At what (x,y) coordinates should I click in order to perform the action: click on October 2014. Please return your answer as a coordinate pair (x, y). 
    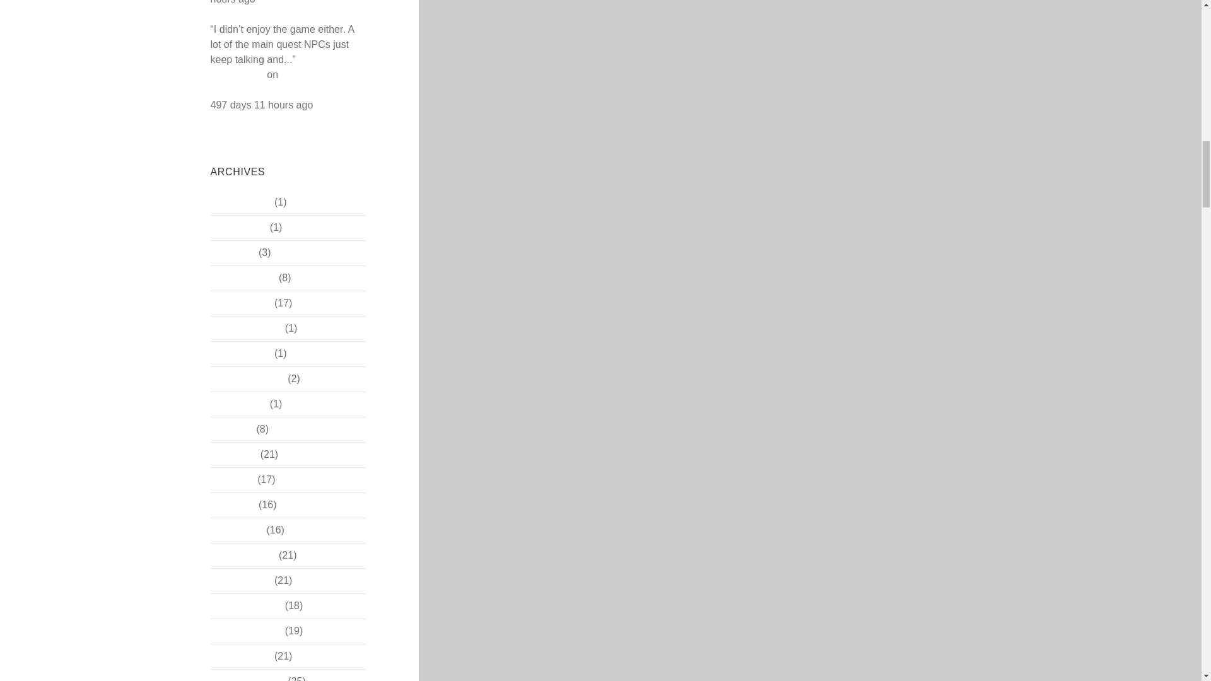
    Looking at the image, I should click on (241, 353).